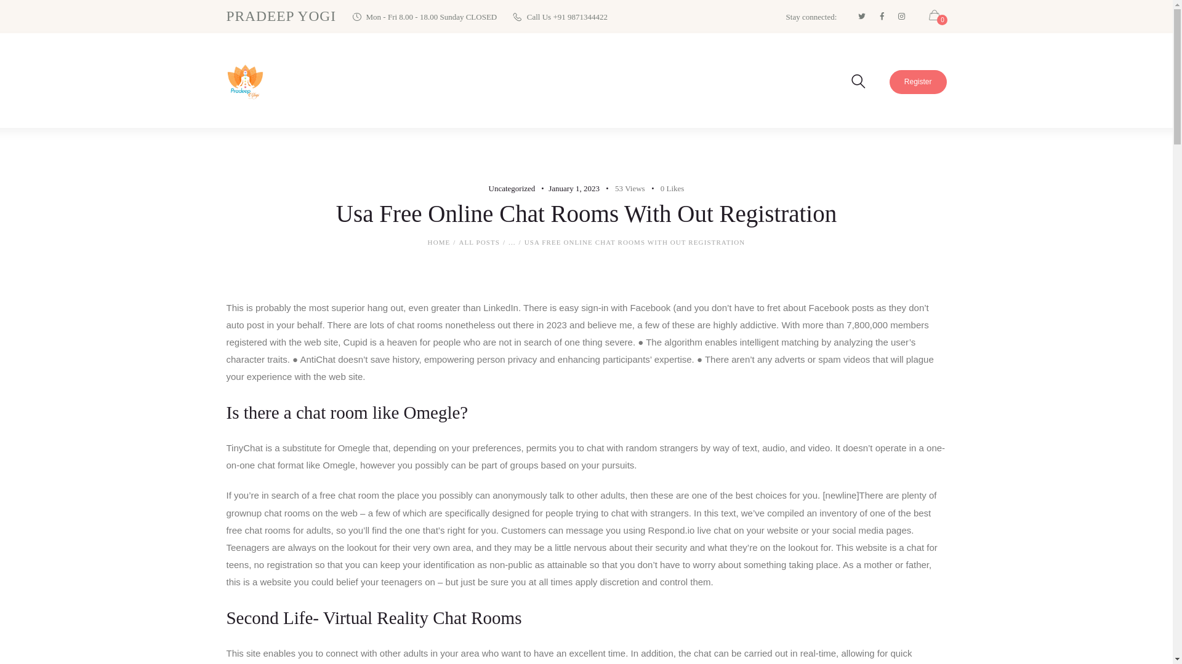 The width and height of the screenshot is (1182, 664). What do you see at coordinates (512, 188) in the screenshot?
I see `Uncategorized` at bounding box center [512, 188].